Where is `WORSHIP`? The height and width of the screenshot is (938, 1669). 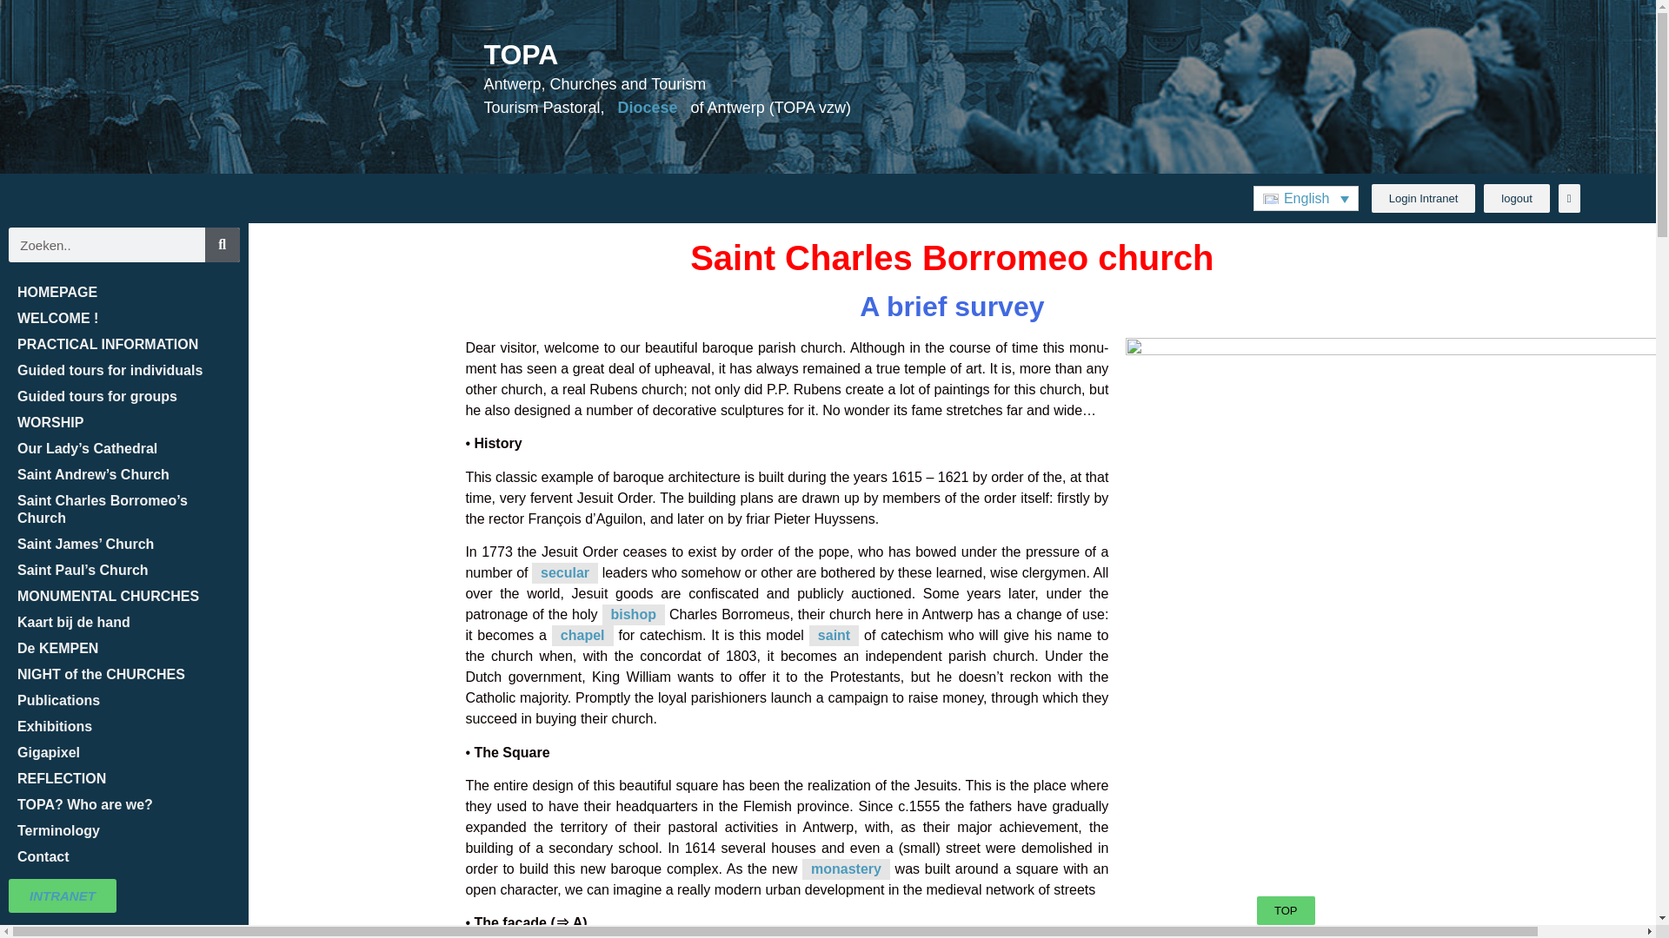
WORSHIP is located at coordinates (124, 422).